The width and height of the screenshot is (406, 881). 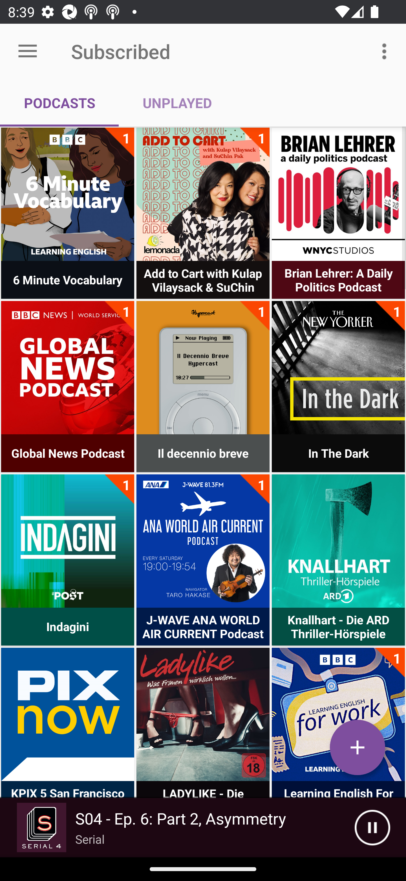 I want to click on Add to Cart with Kulap Vilaysack & SuChin Pak, so click(x=203, y=194).